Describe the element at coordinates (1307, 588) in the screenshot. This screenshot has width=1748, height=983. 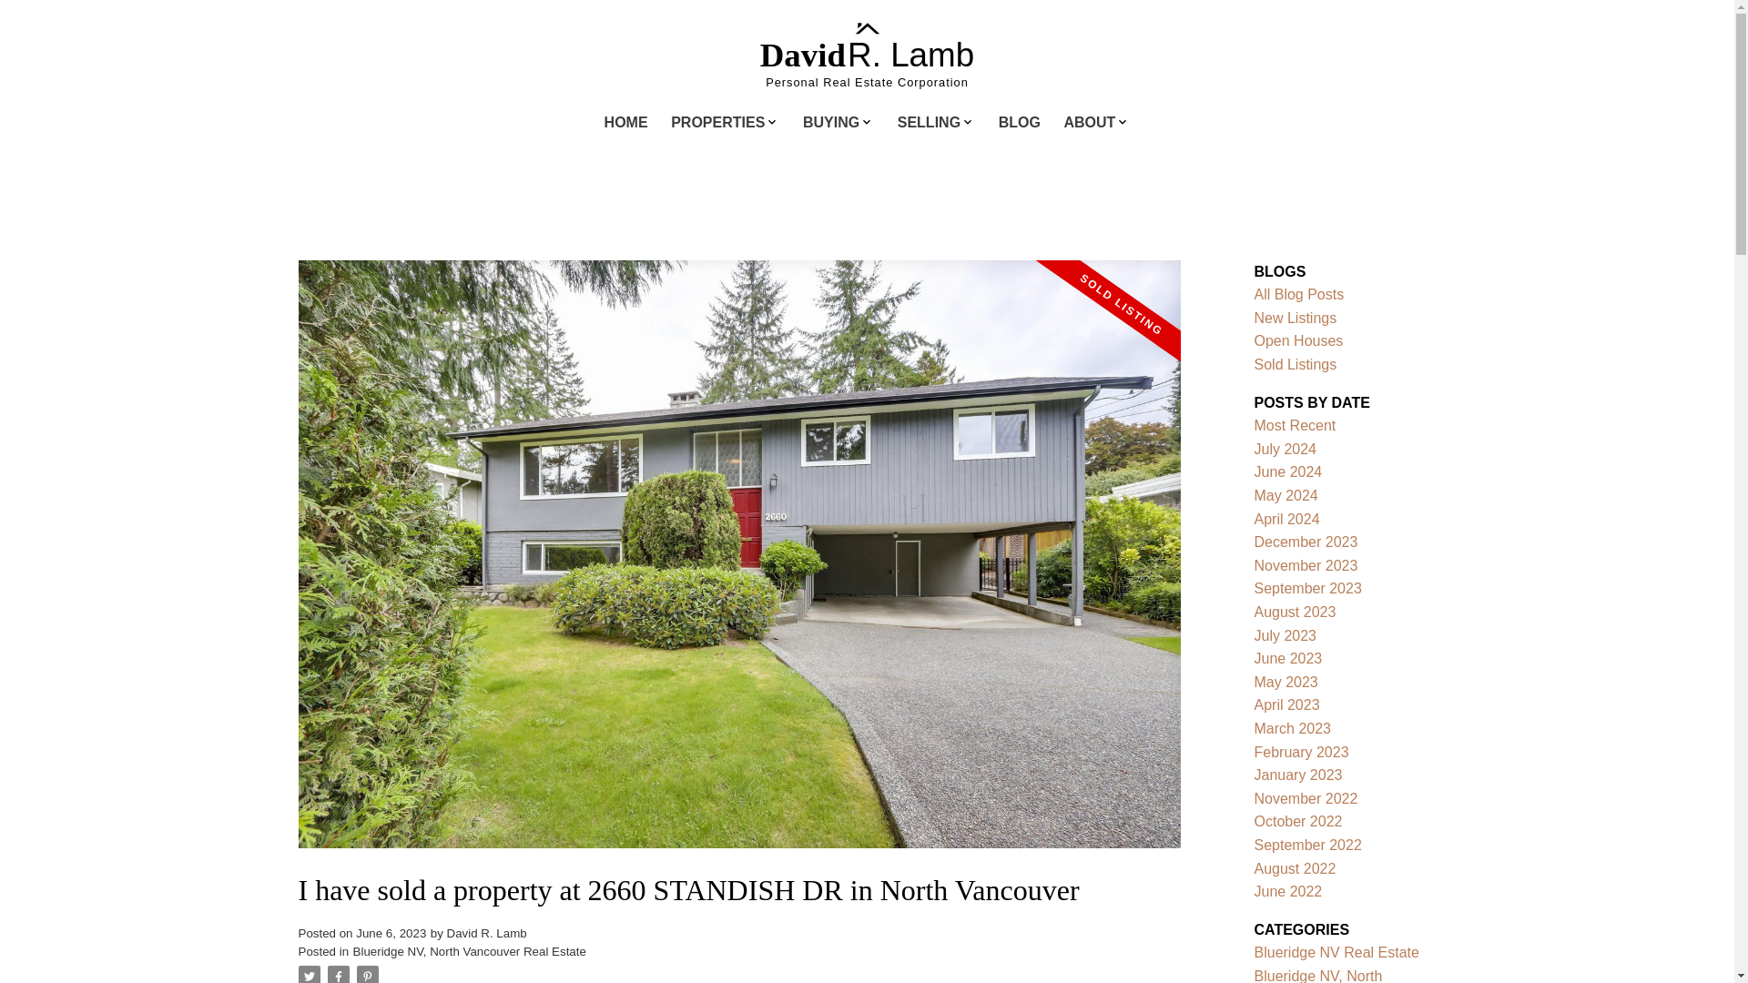
I see `September 2023` at that location.